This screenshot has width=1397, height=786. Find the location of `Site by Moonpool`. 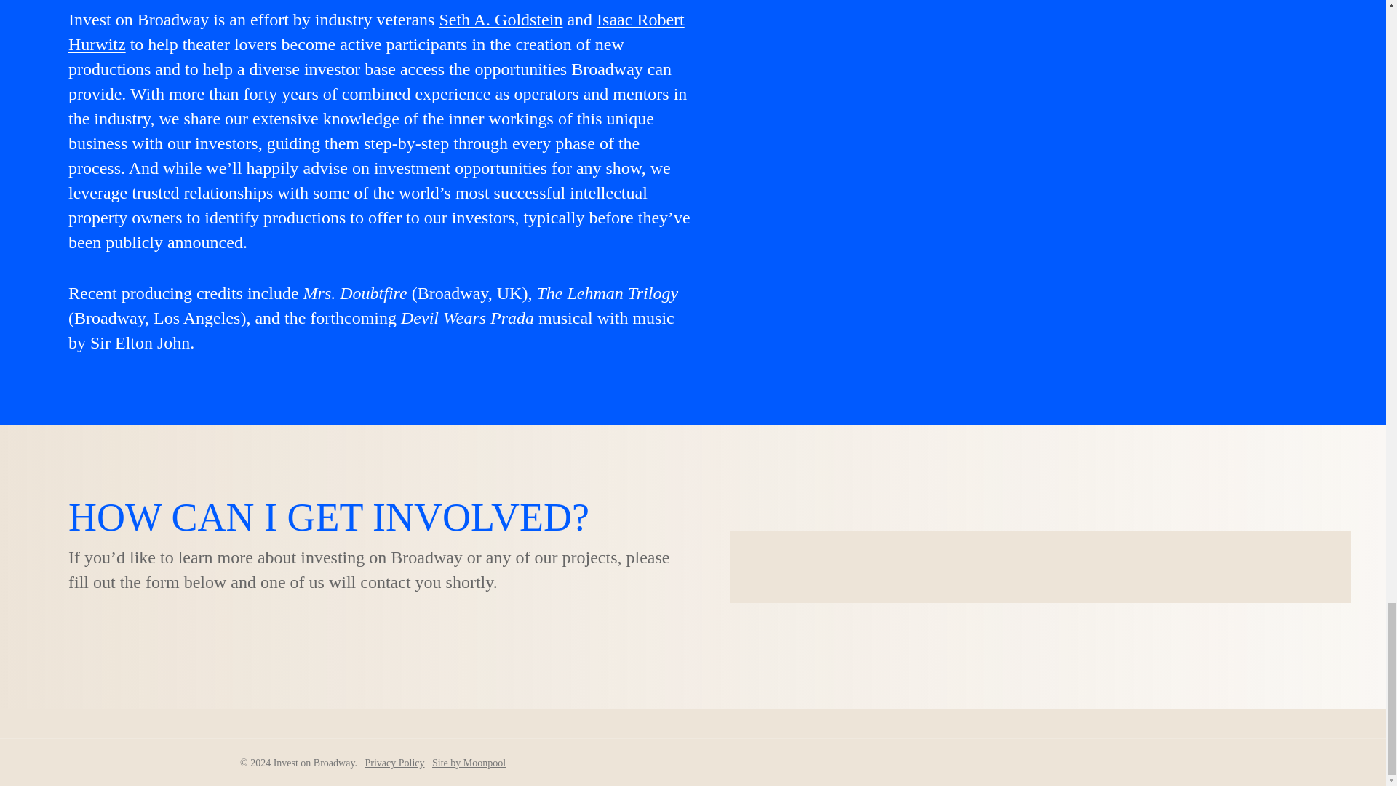

Site by Moonpool is located at coordinates (469, 763).